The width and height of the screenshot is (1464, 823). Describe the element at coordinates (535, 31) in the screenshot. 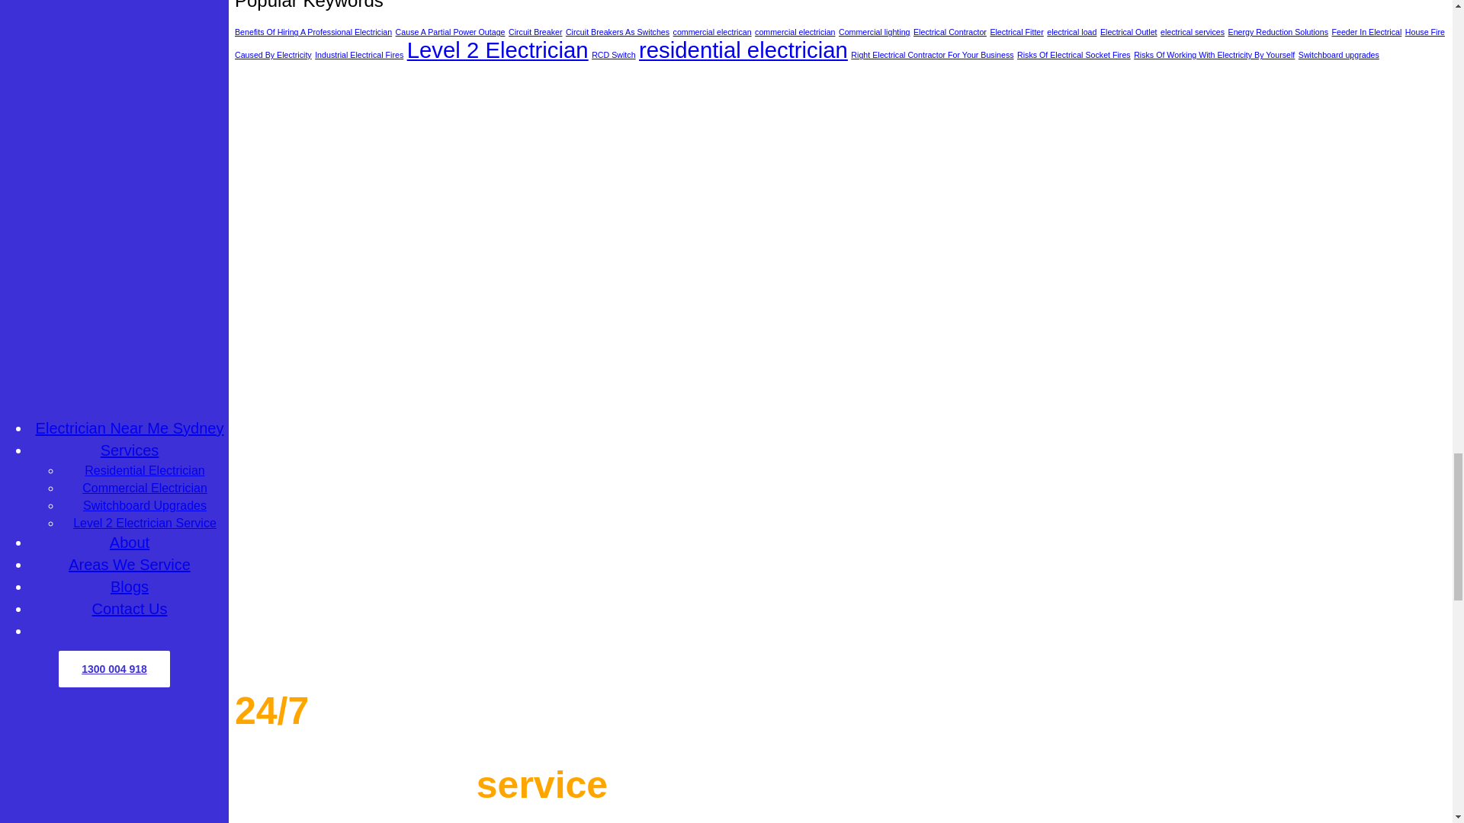

I see `Circuit Breaker` at that location.